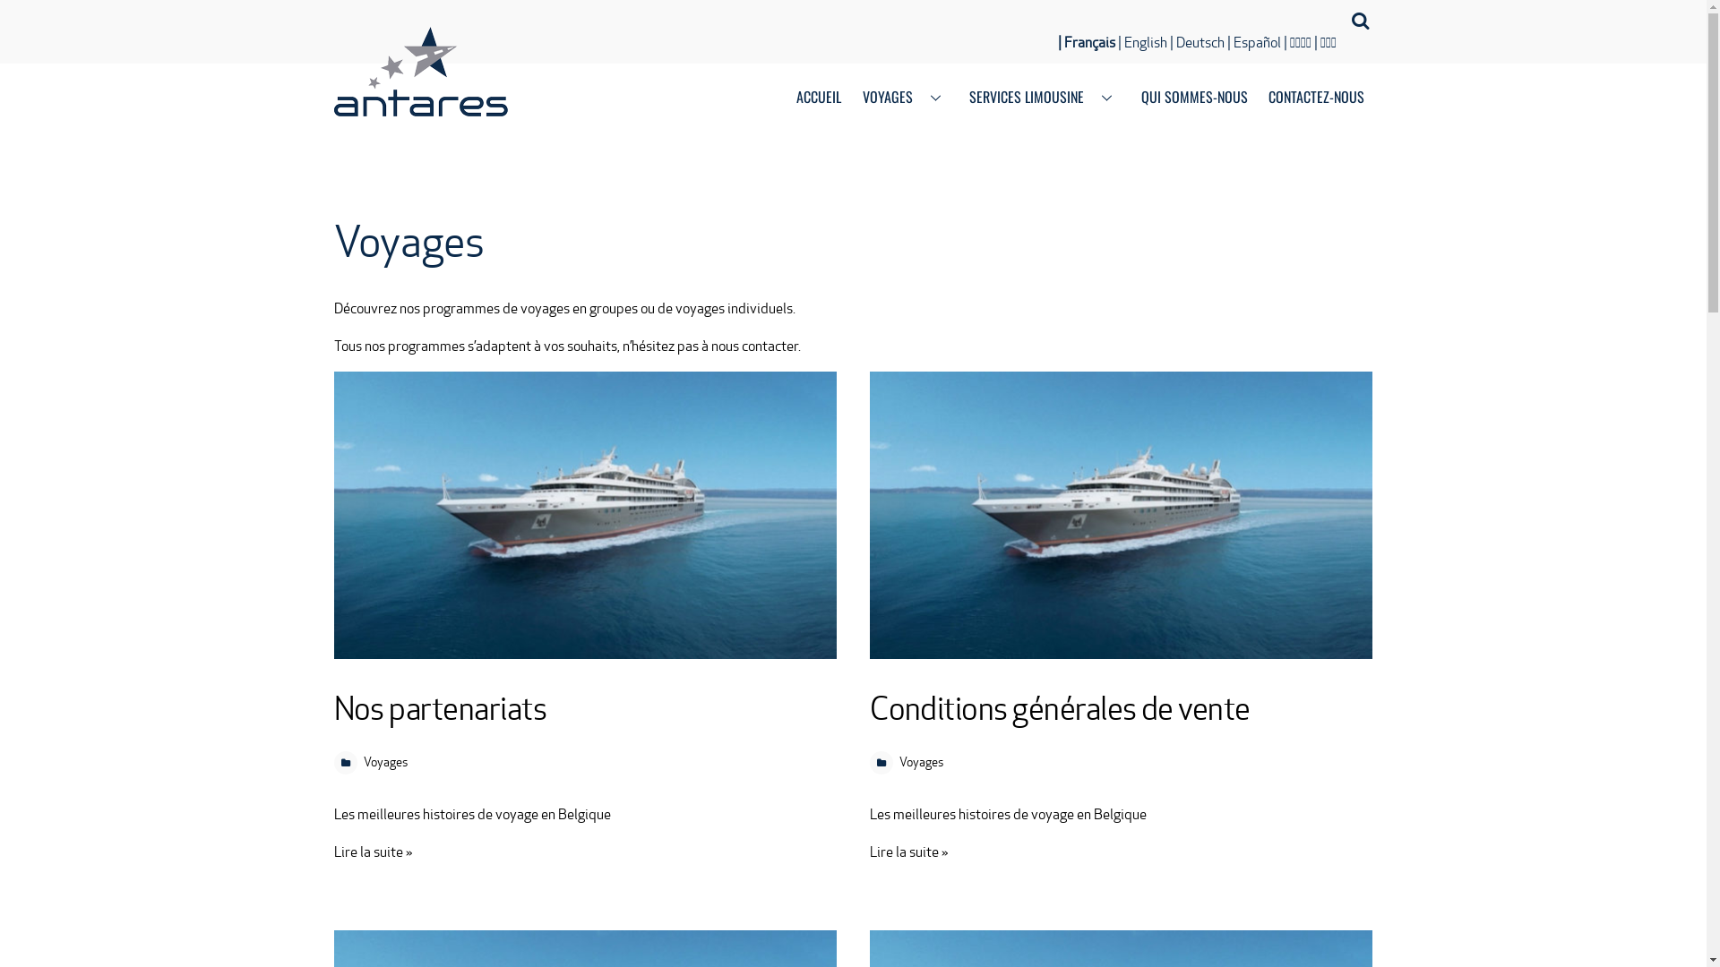 The height and width of the screenshot is (967, 1720). What do you see at coordinates (819, 98) in the screenshot?
I see `ACCUEIL` at bounding box center [819, 98].